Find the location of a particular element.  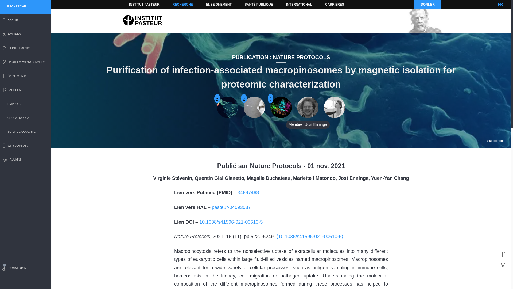

SCIENCE OUVERTE is located at coordinates (25, 132).